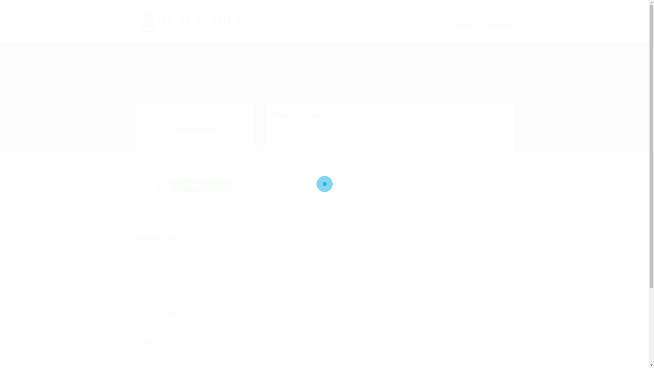 The height and width of the screenshot is (368, 654). Describe the element at coordinates (460, 25) in the screenshot. I see `Login` at that location.